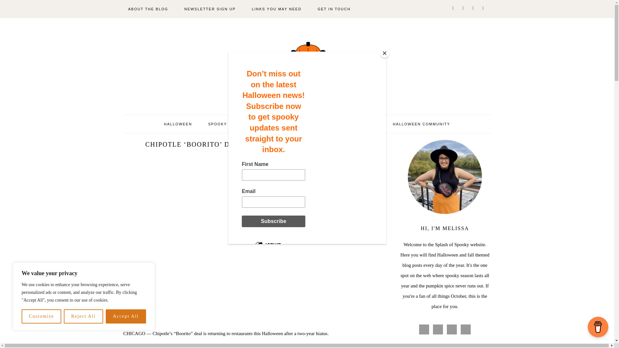 This screenshot has width=619, height=348. I want to click on SUMMERWEEN, so click(274, 124).